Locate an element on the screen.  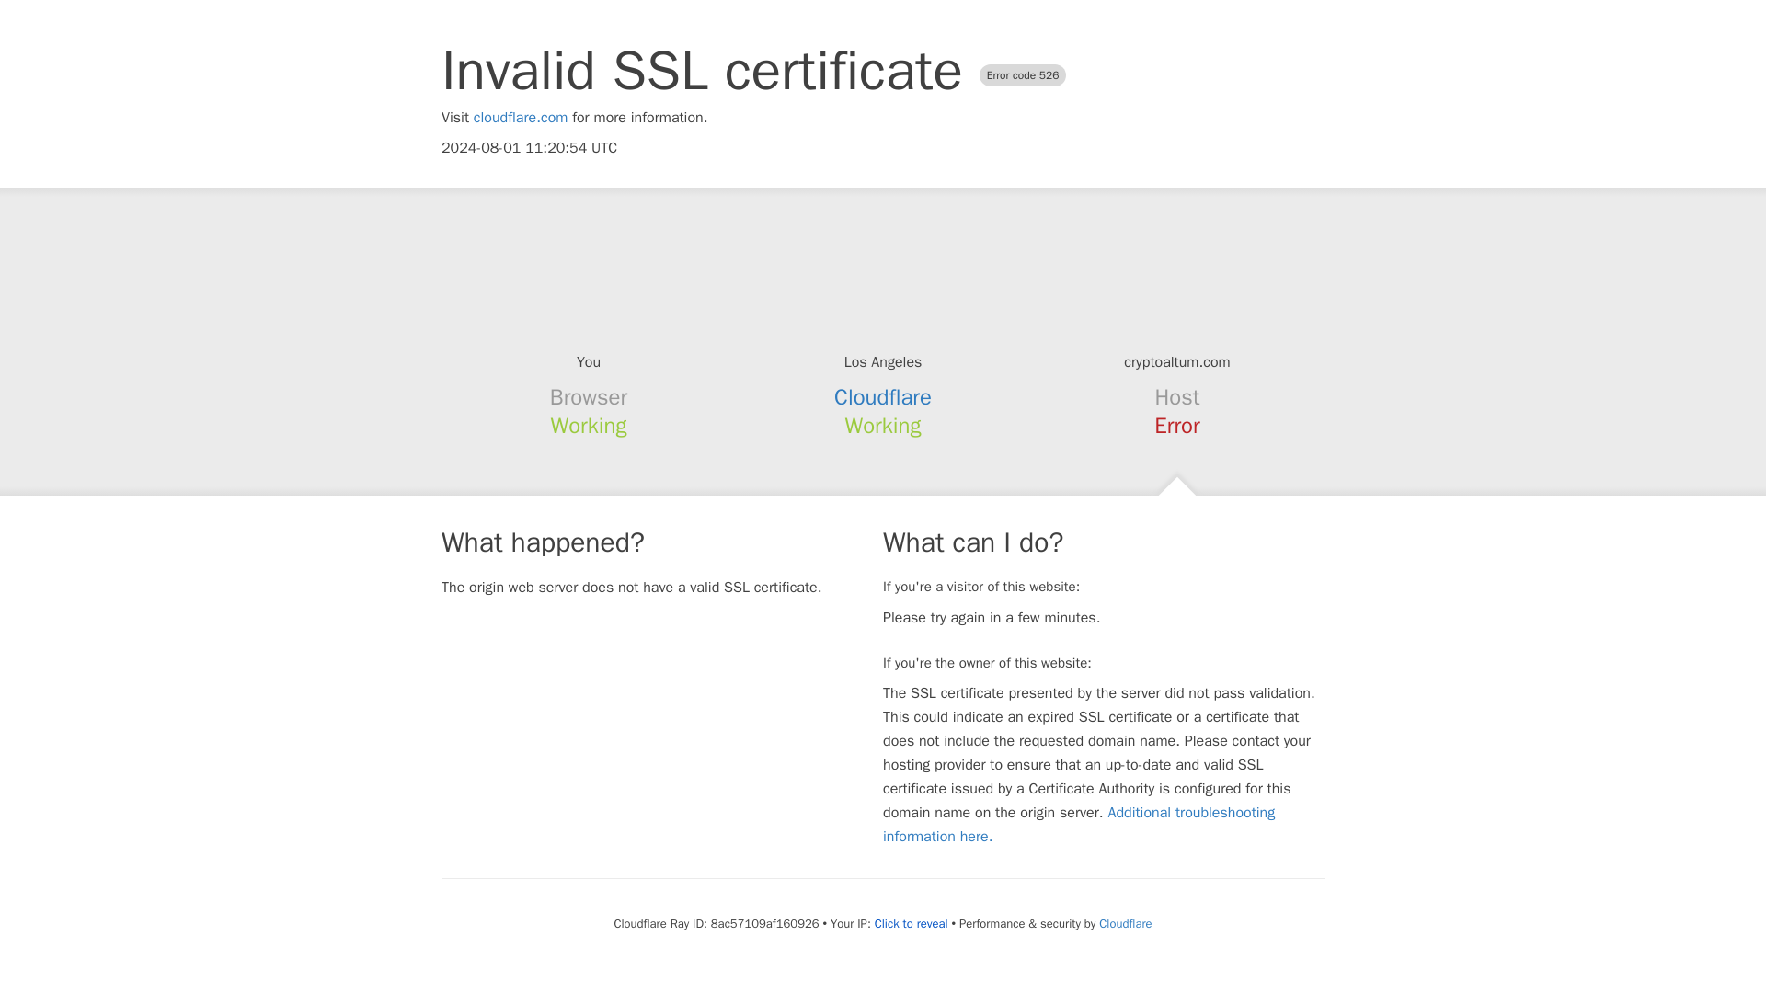
Additional troubleshooting information here. is located at coordinates (1079, 824).